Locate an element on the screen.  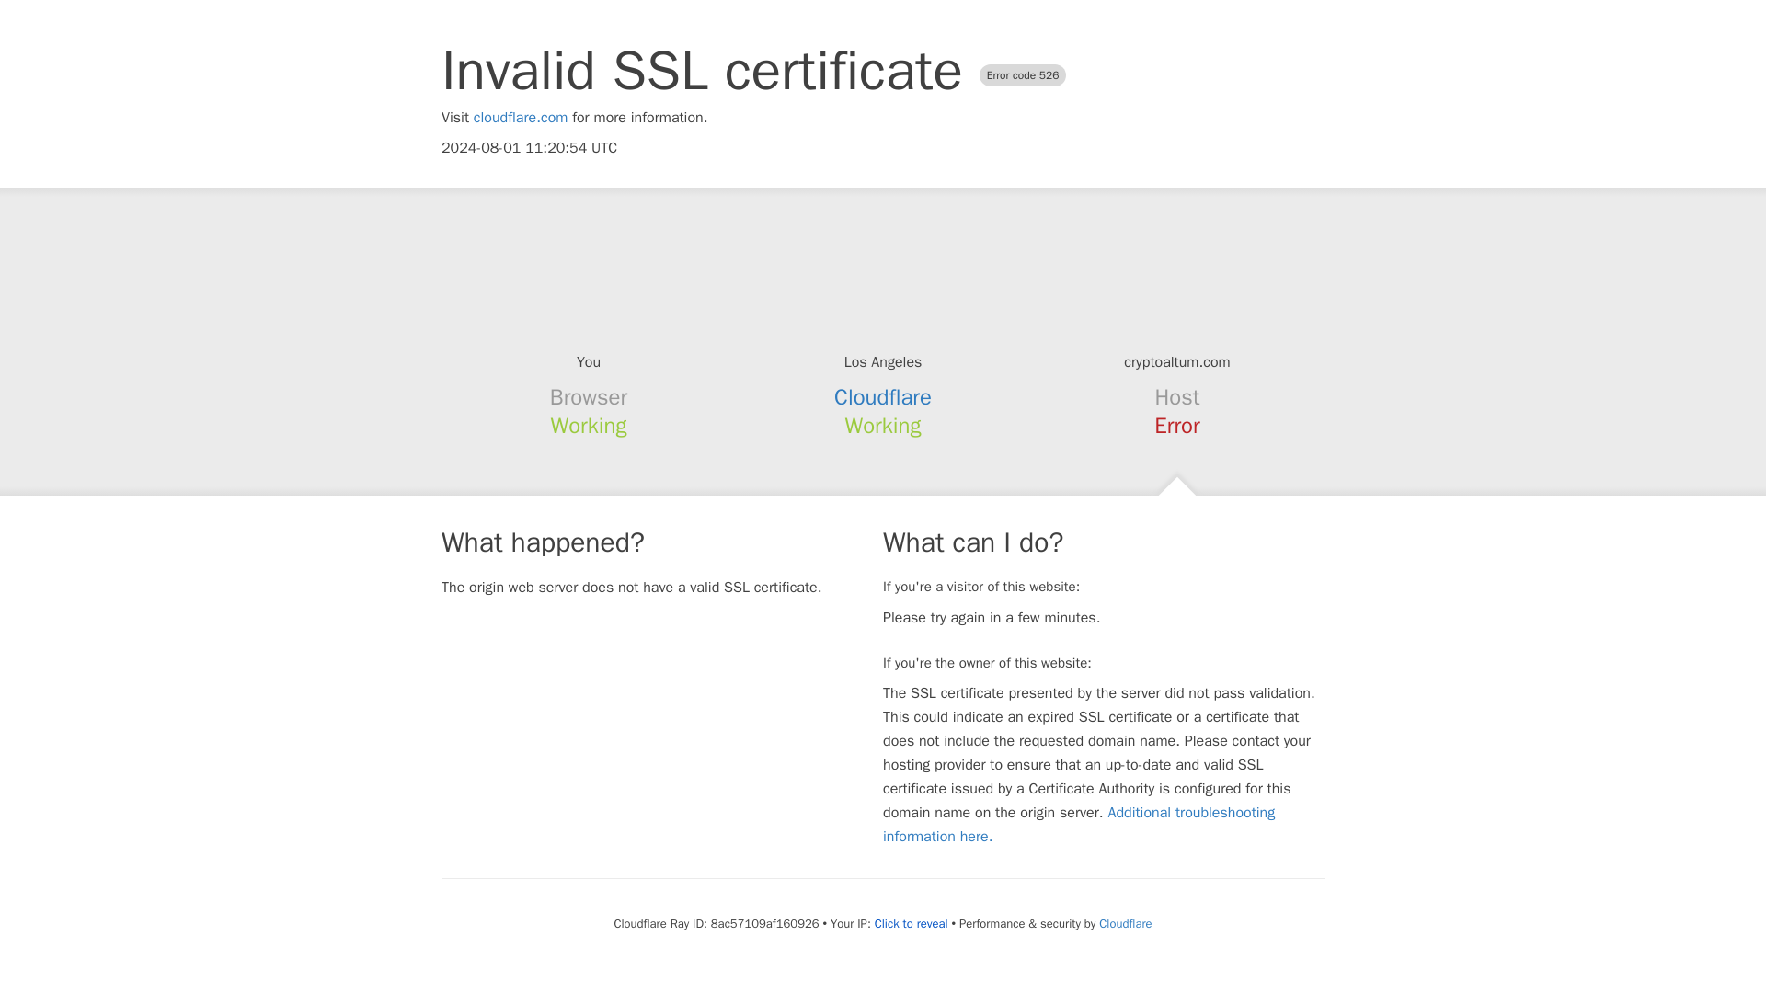
Additional troubleshooting information here. is located at coordinates (1079, 824).